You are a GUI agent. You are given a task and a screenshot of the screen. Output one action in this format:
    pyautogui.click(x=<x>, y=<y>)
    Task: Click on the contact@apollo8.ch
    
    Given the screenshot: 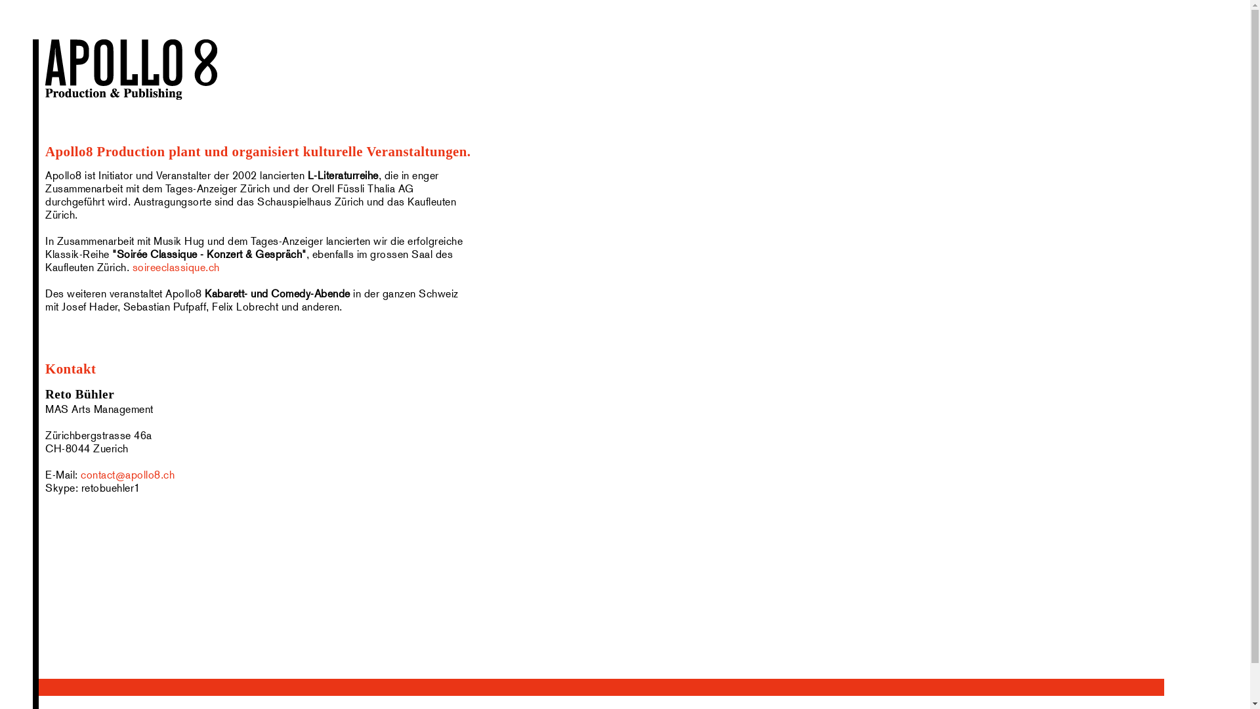 What is the action you would take?
    pyautogui.click(x=126, y=475)
    